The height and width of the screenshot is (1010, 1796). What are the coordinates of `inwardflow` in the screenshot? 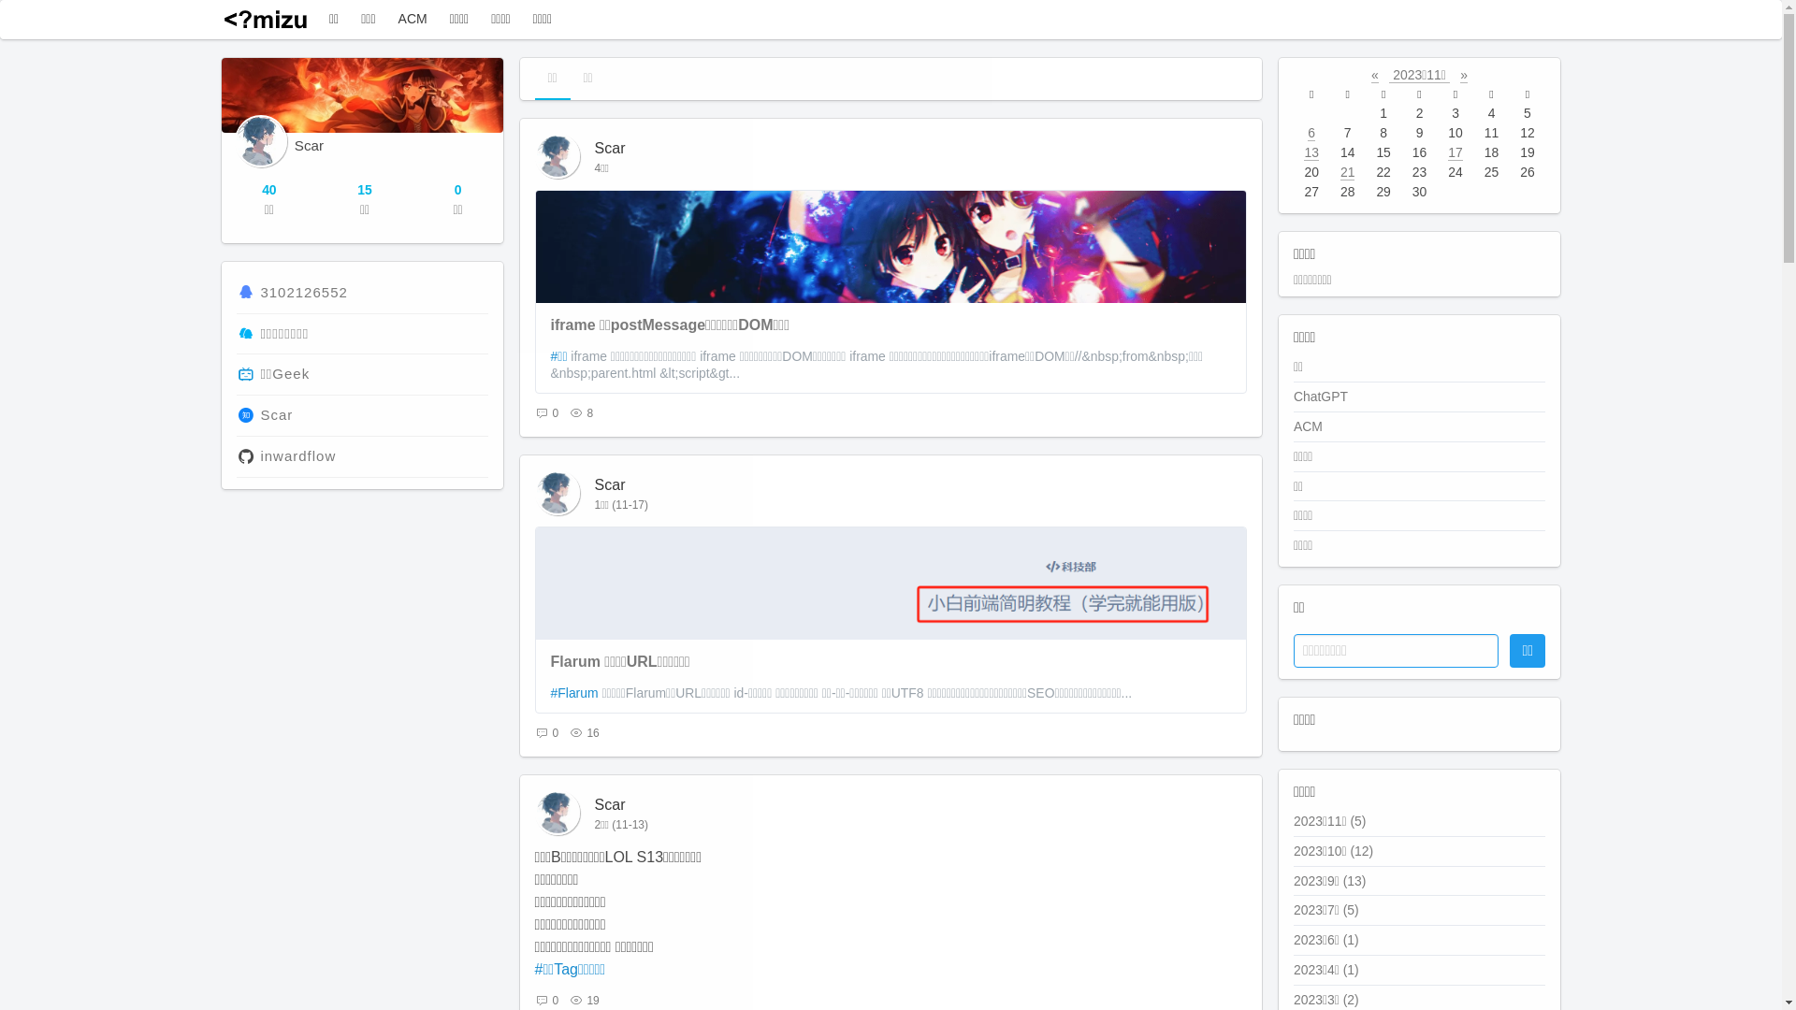 It's located at (297, 456).